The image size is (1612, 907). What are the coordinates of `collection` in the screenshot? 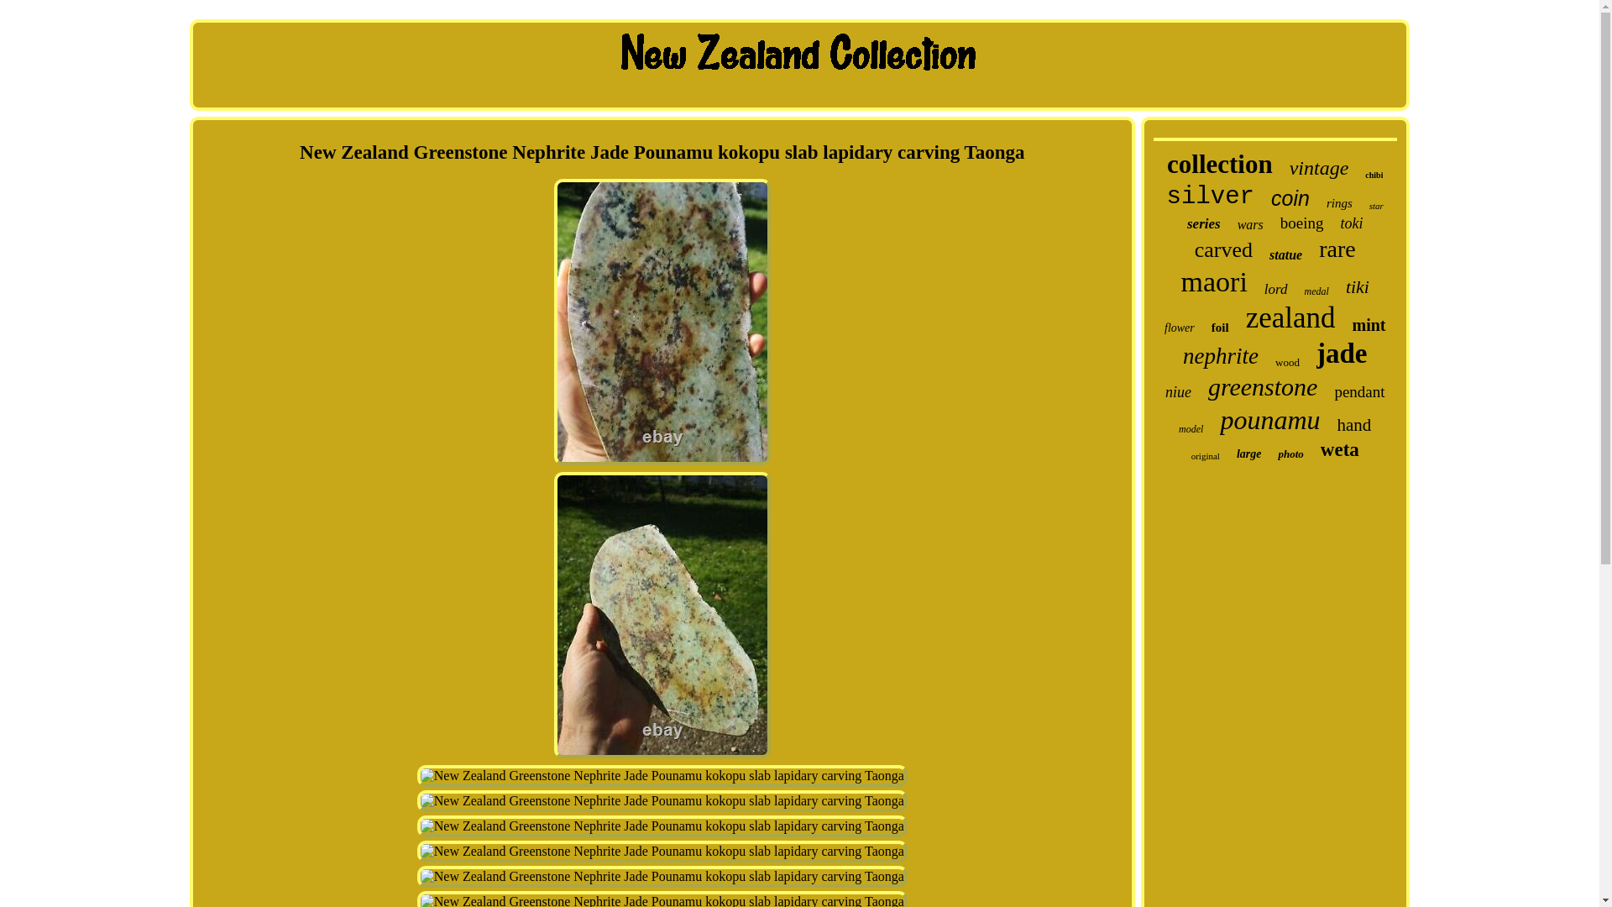 It's located at (1220, 165).